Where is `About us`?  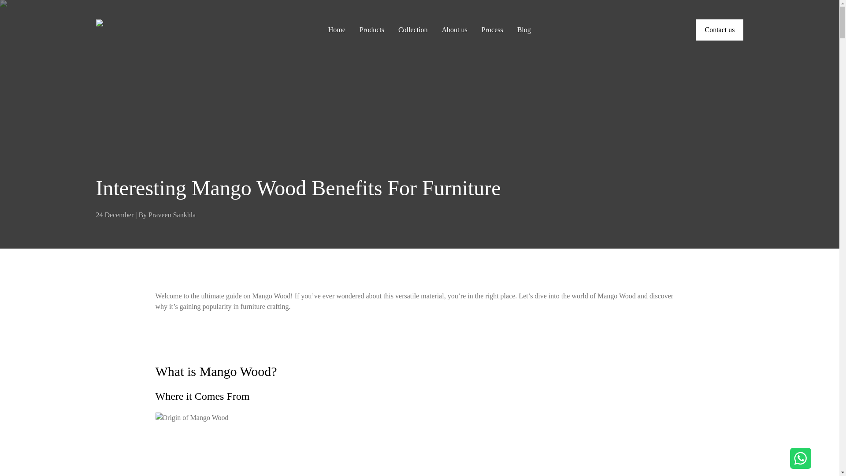 About us is located at coordinates (455, 30).